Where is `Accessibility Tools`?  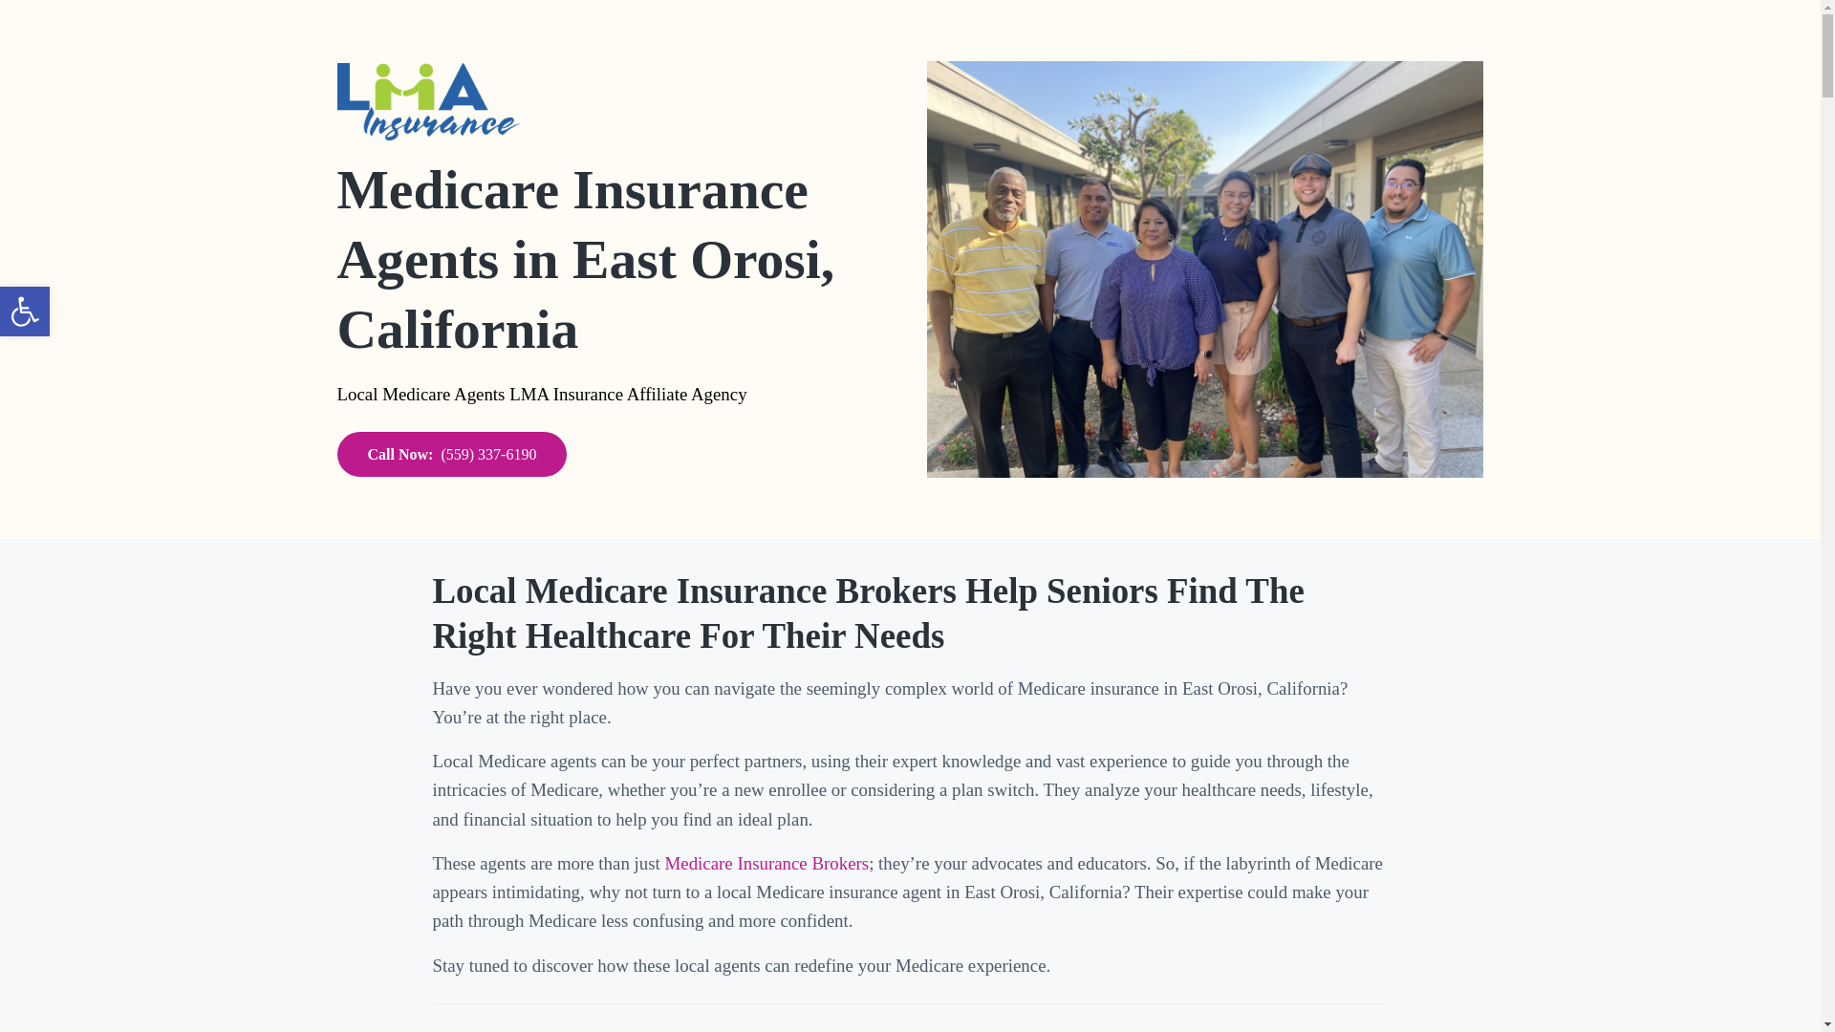
Accessibility Tools is located at coordinates (25, 312).